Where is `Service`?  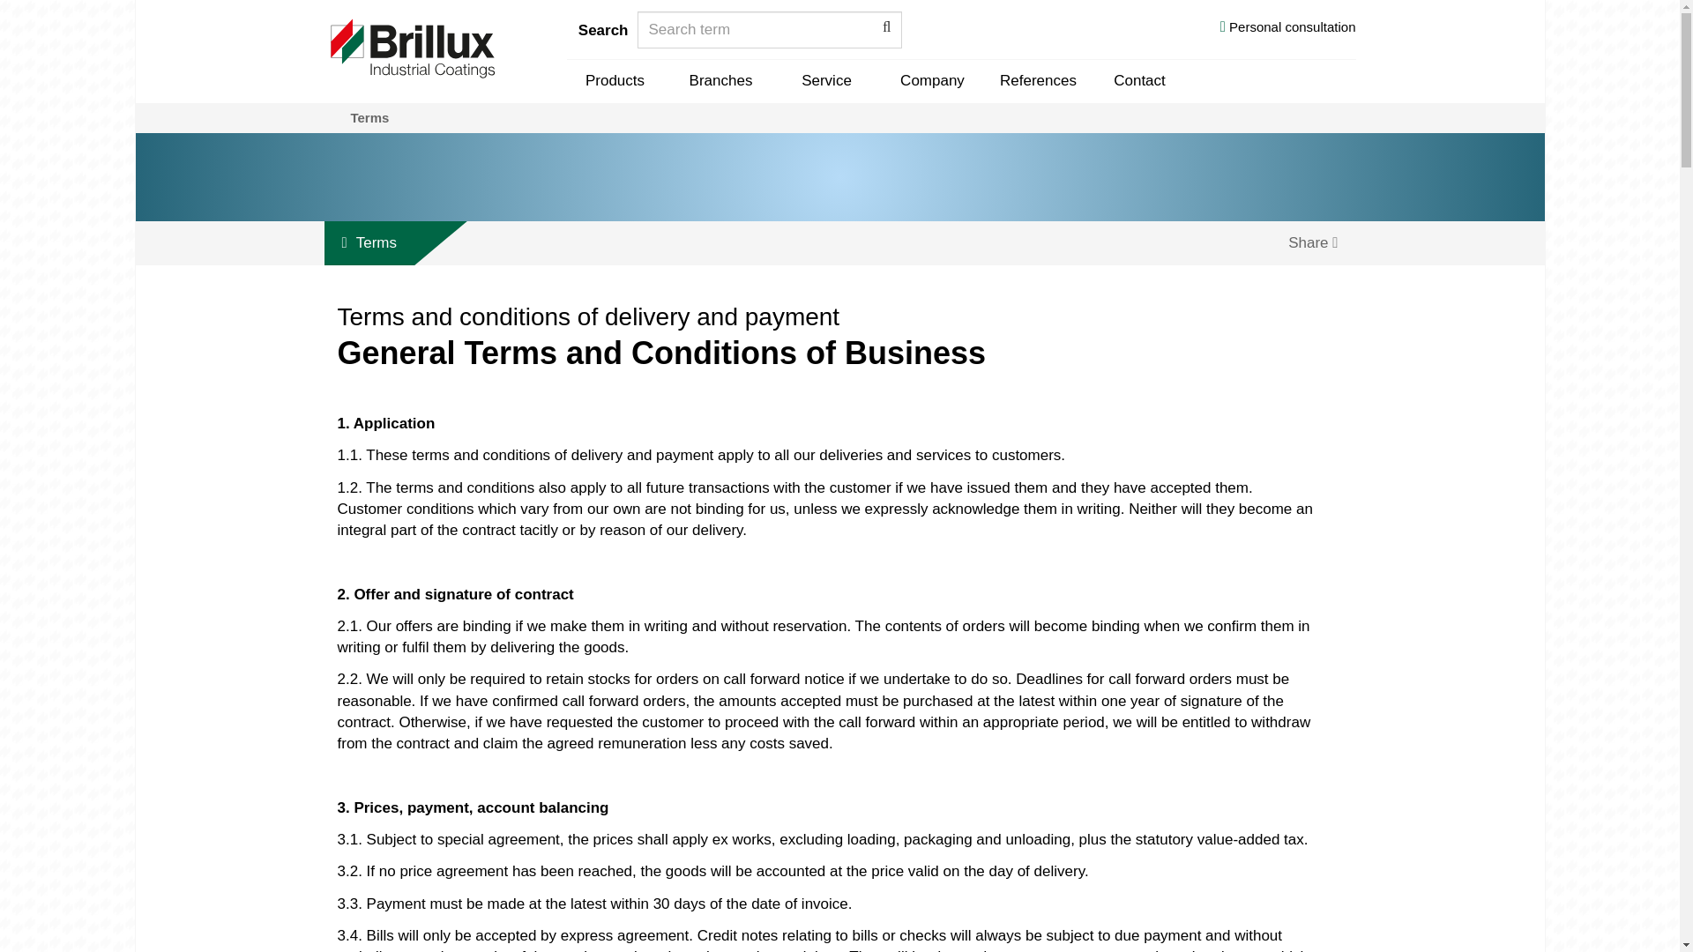
Service is located at coordinates (825, 81).